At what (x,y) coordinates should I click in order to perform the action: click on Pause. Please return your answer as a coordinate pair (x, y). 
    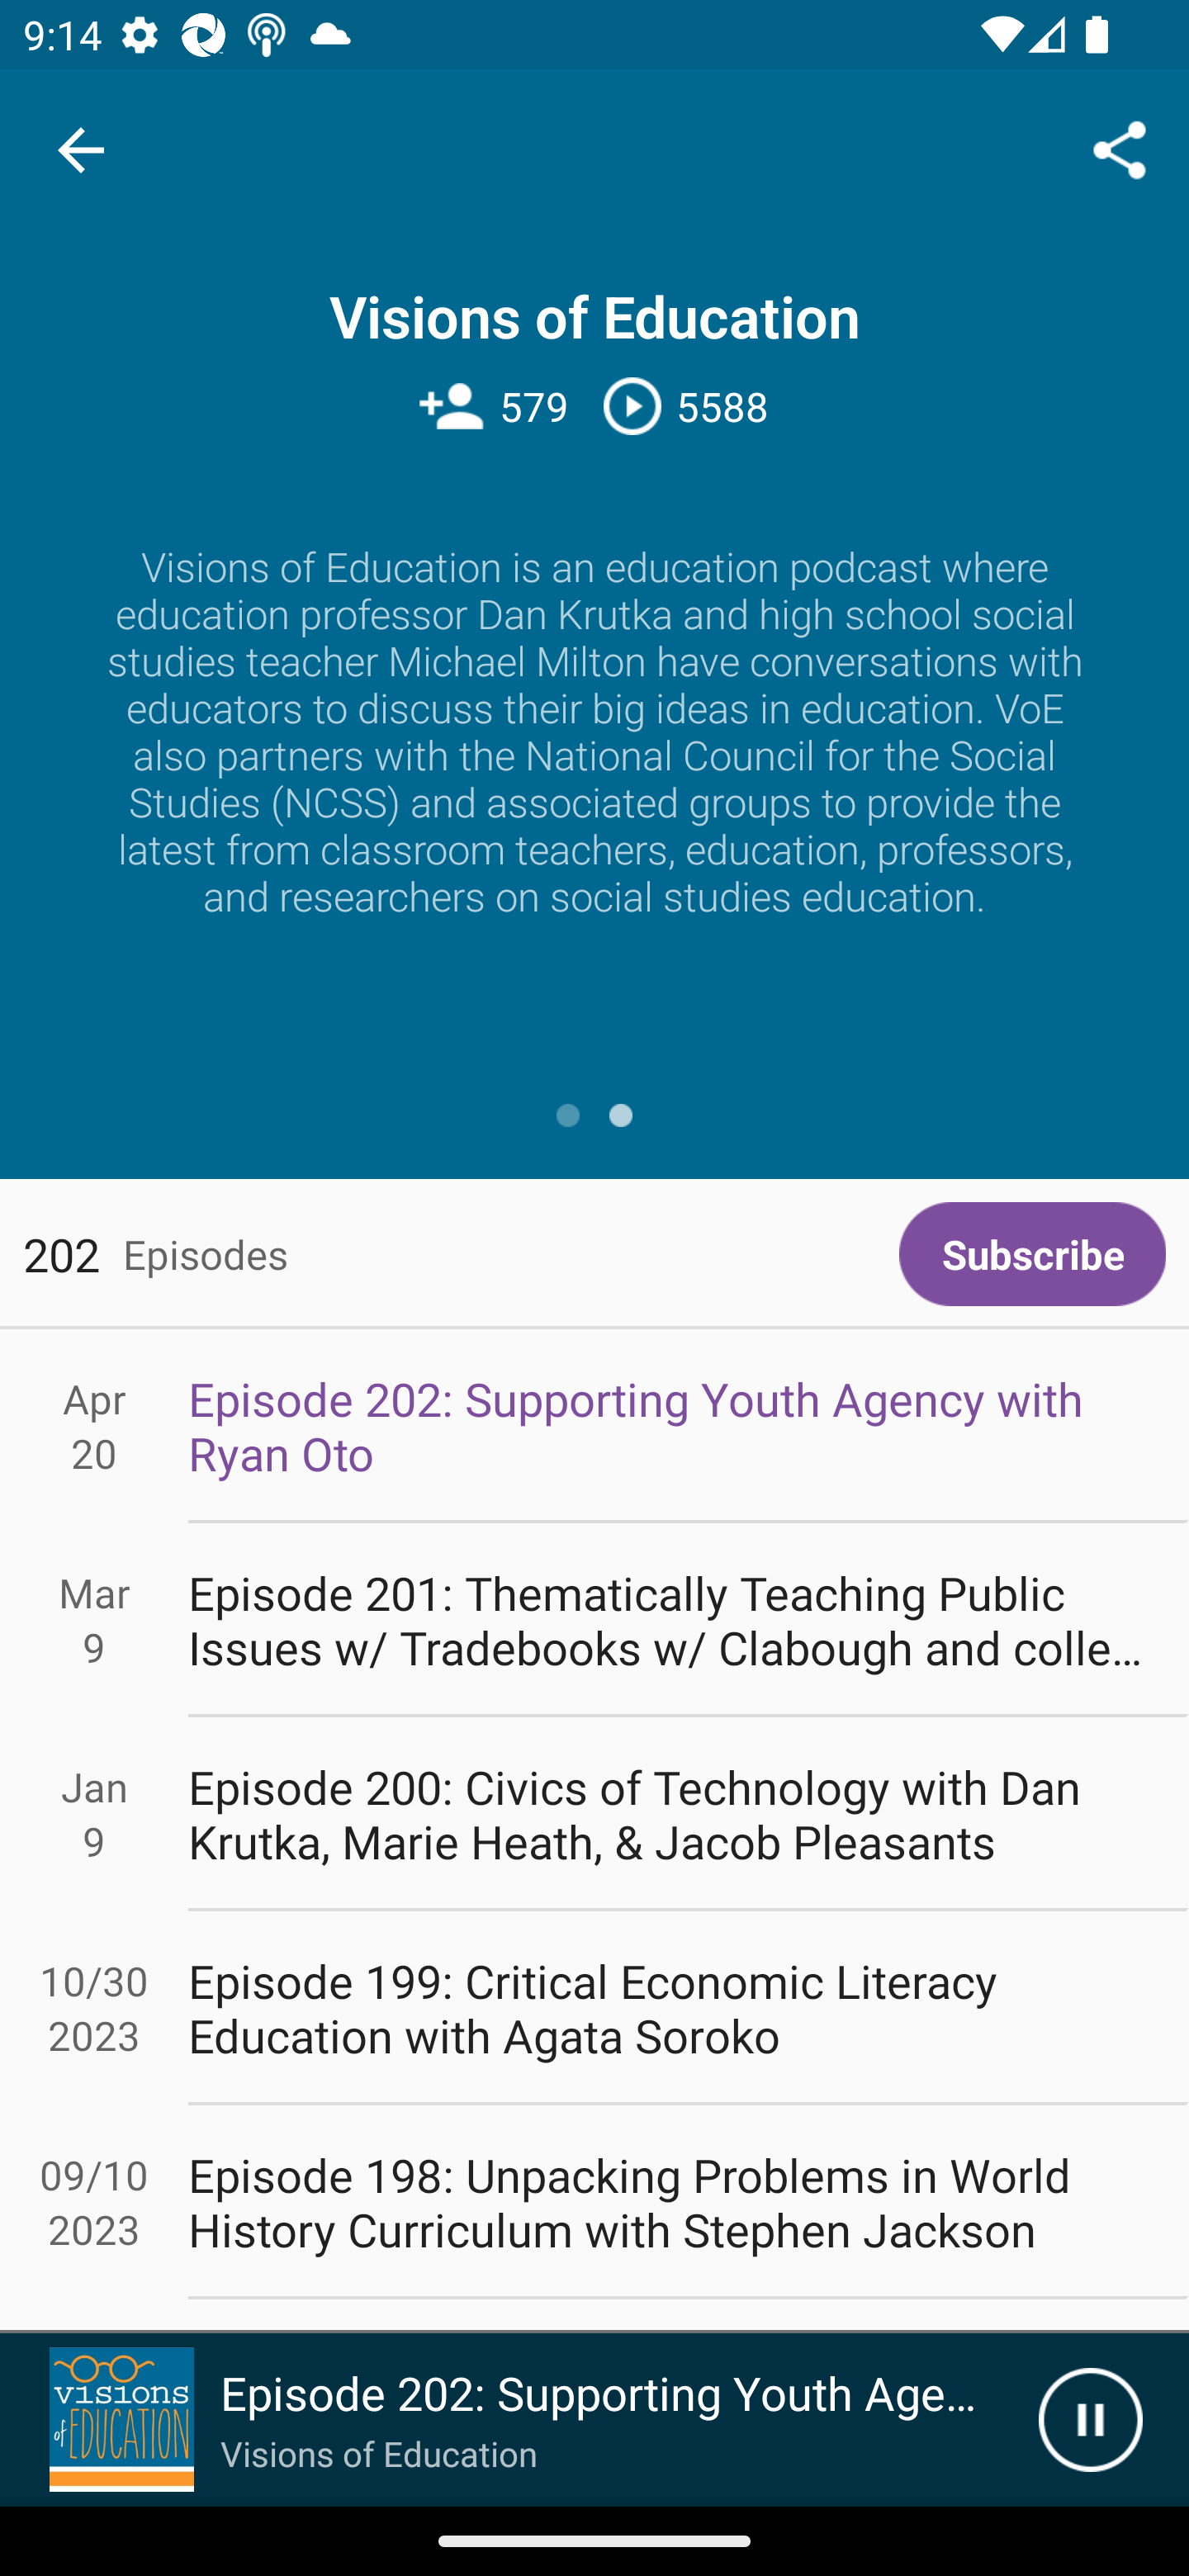
    Looking at the image, I should click on (1090, 2420).